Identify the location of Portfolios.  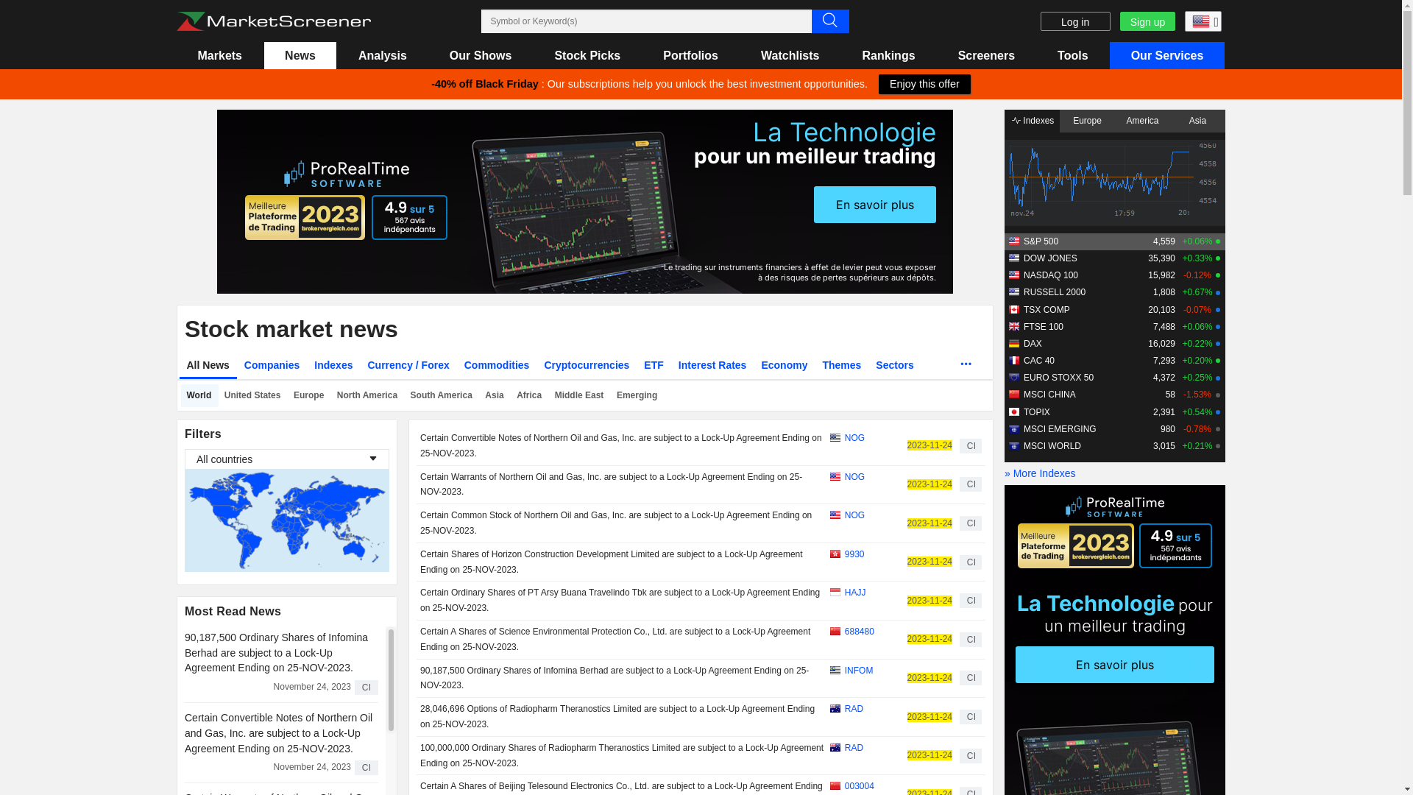
(691, 56).